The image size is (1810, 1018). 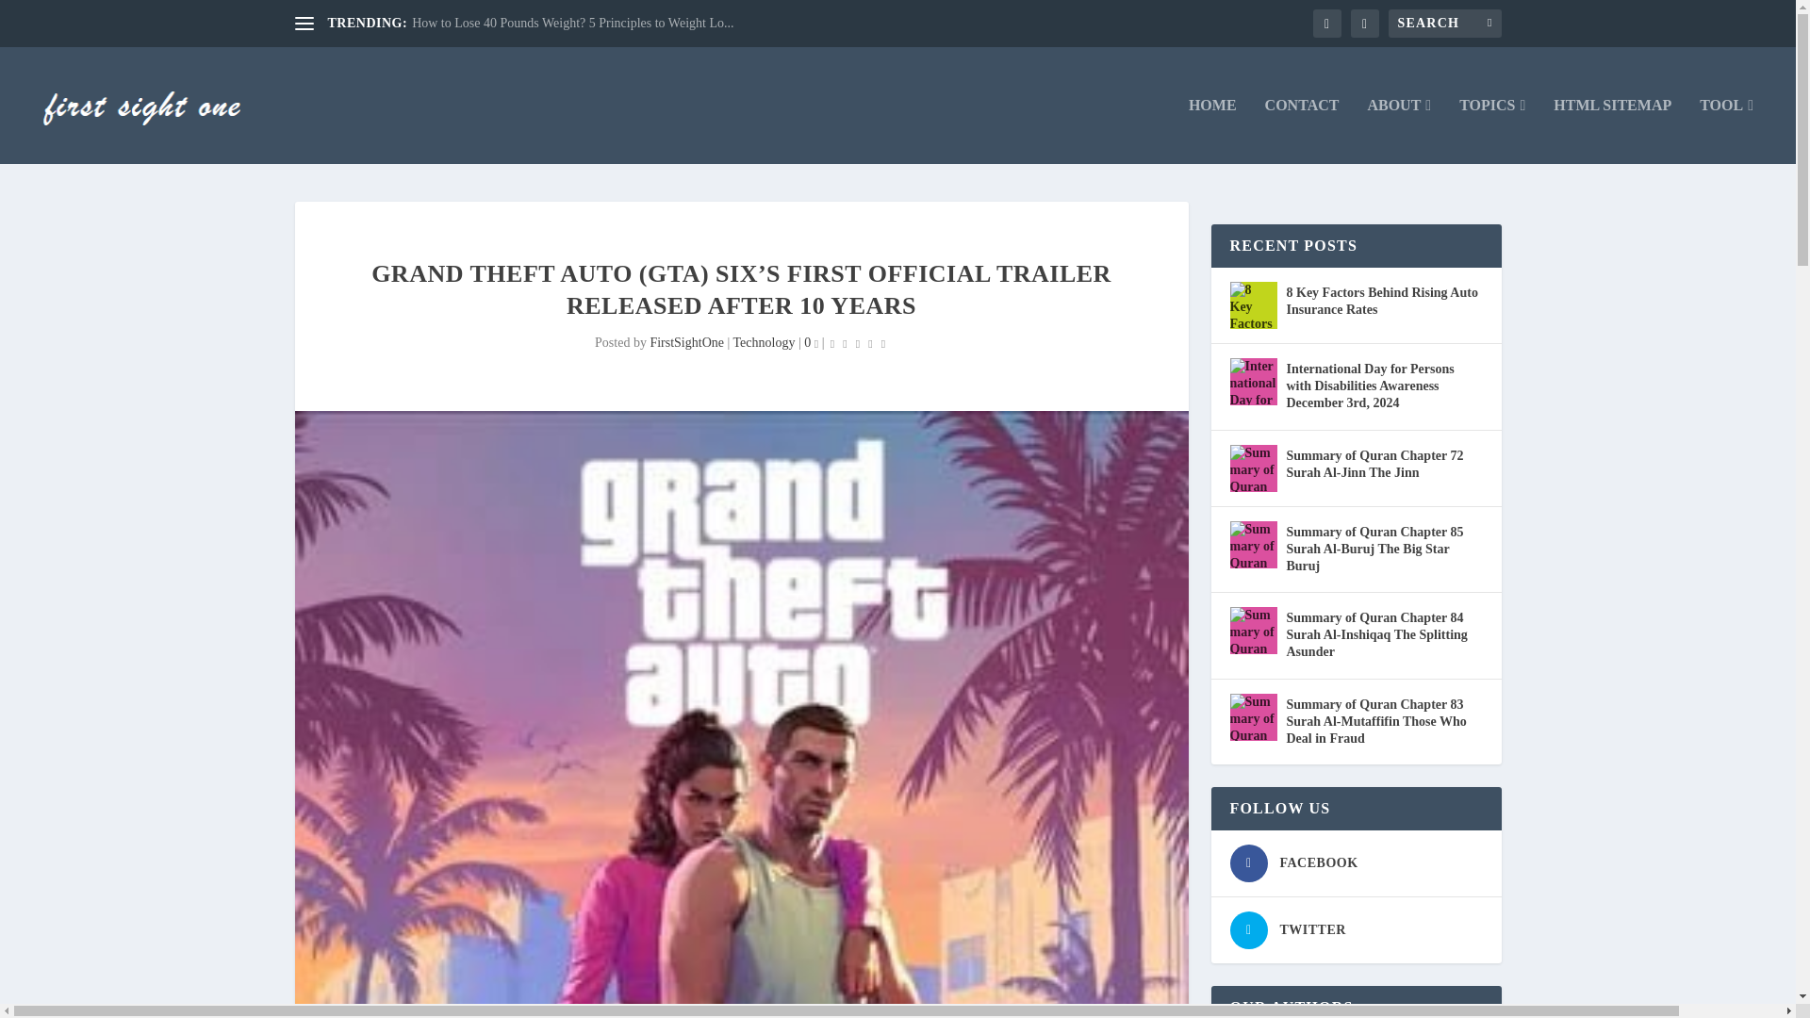 What do you see at coordinates (764, 343) in the screenshot?
I see `Technology` at bounding box center [764, 343].